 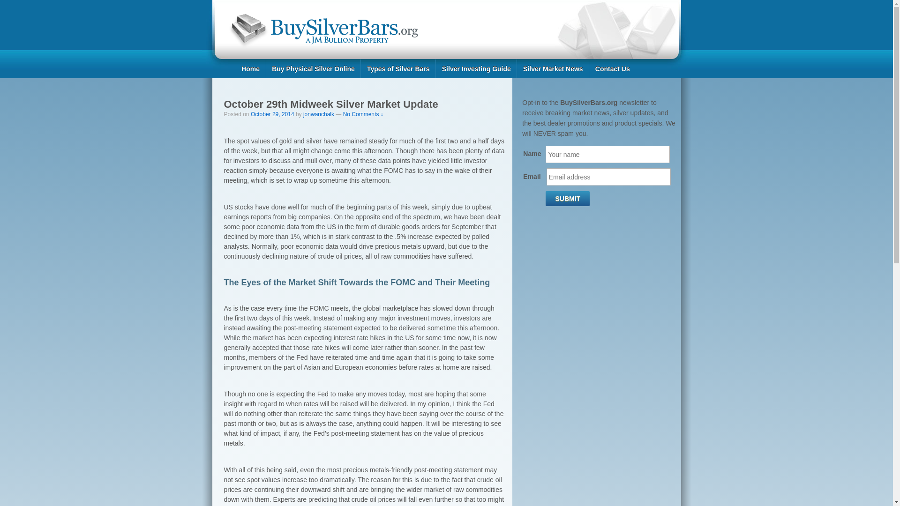 I want to click on October 29, 2014, so click(x=272, y=114).